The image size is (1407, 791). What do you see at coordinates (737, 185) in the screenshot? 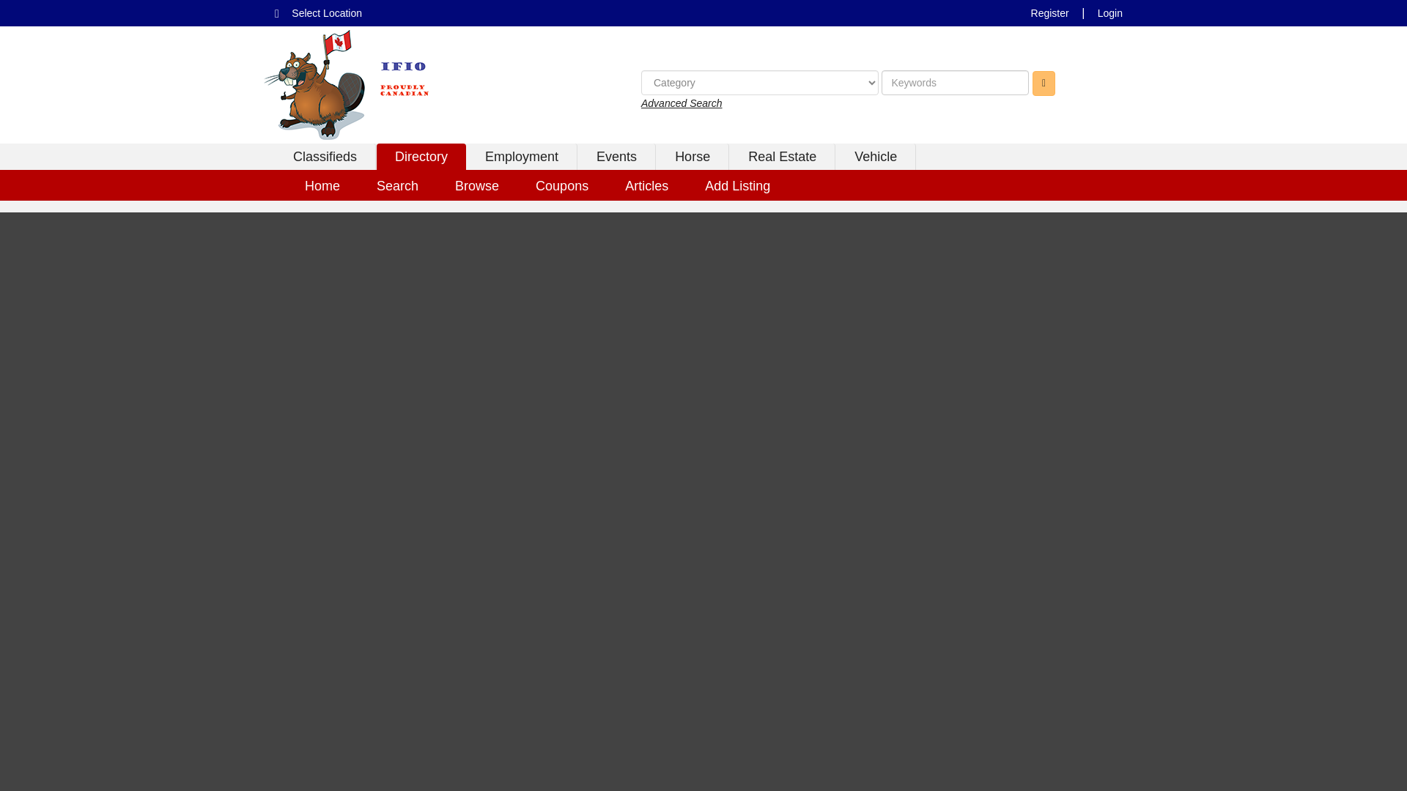
I see `Add Listing` at bounding box center [737, 185].